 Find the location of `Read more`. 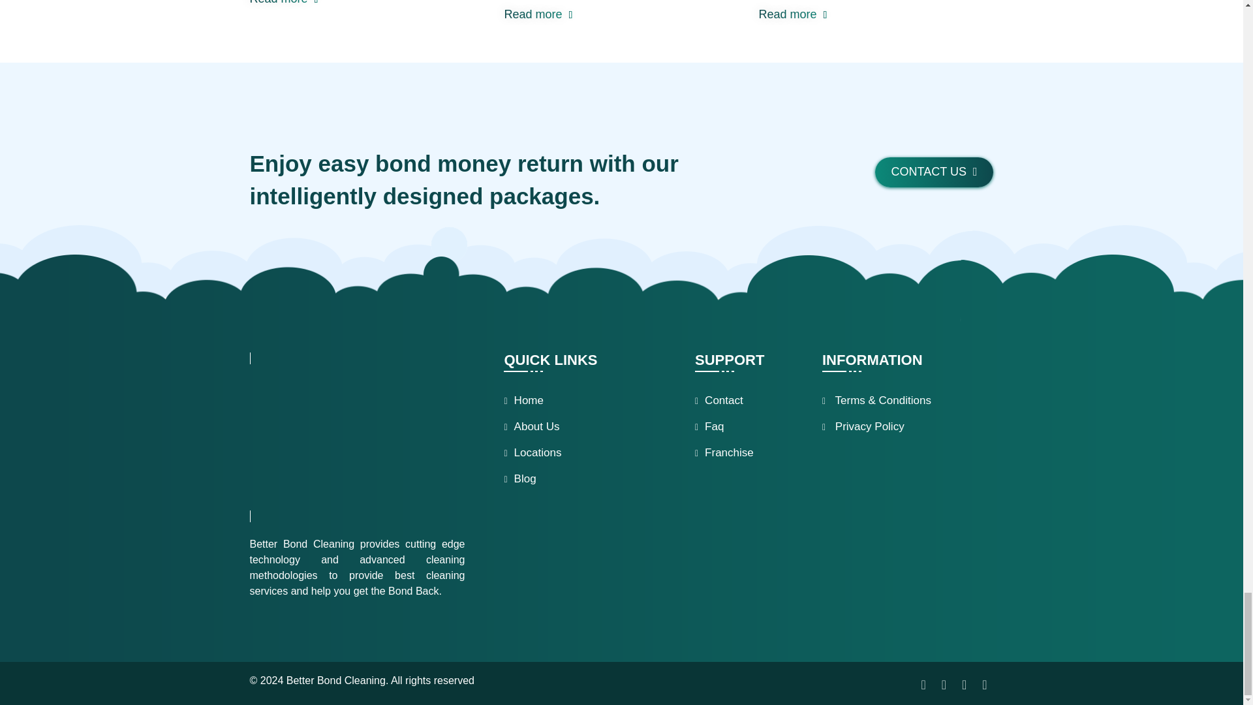

Read more is located at coordinates (538, 14).